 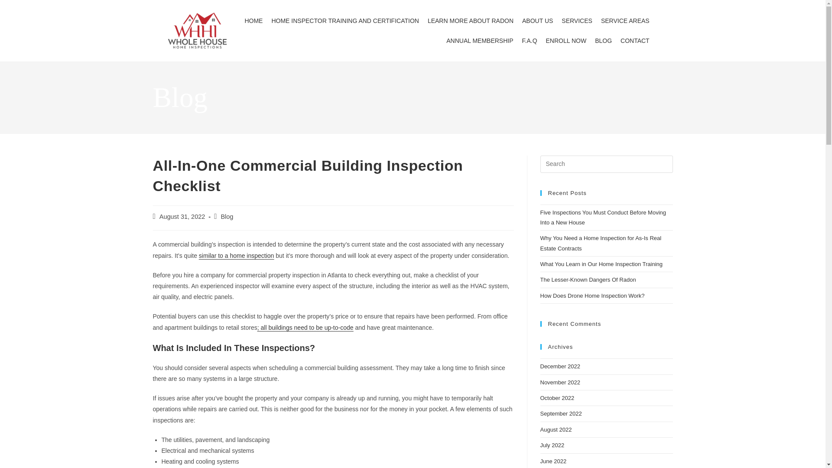 What do you see at coordinates (226, 217) in the screenshot?
I see `Blog` at bounding box center [226, 217].